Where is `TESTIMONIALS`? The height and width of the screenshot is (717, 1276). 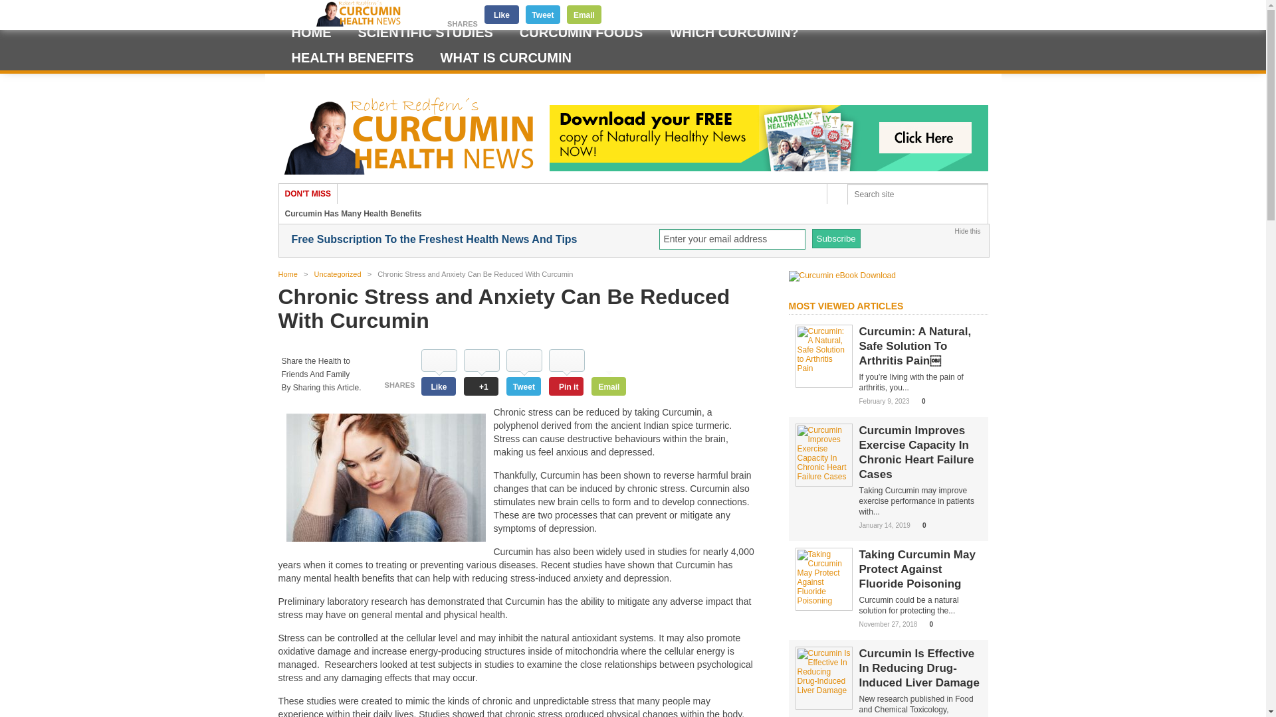
TESTIMONIALS is located at coordinates (346, 10).